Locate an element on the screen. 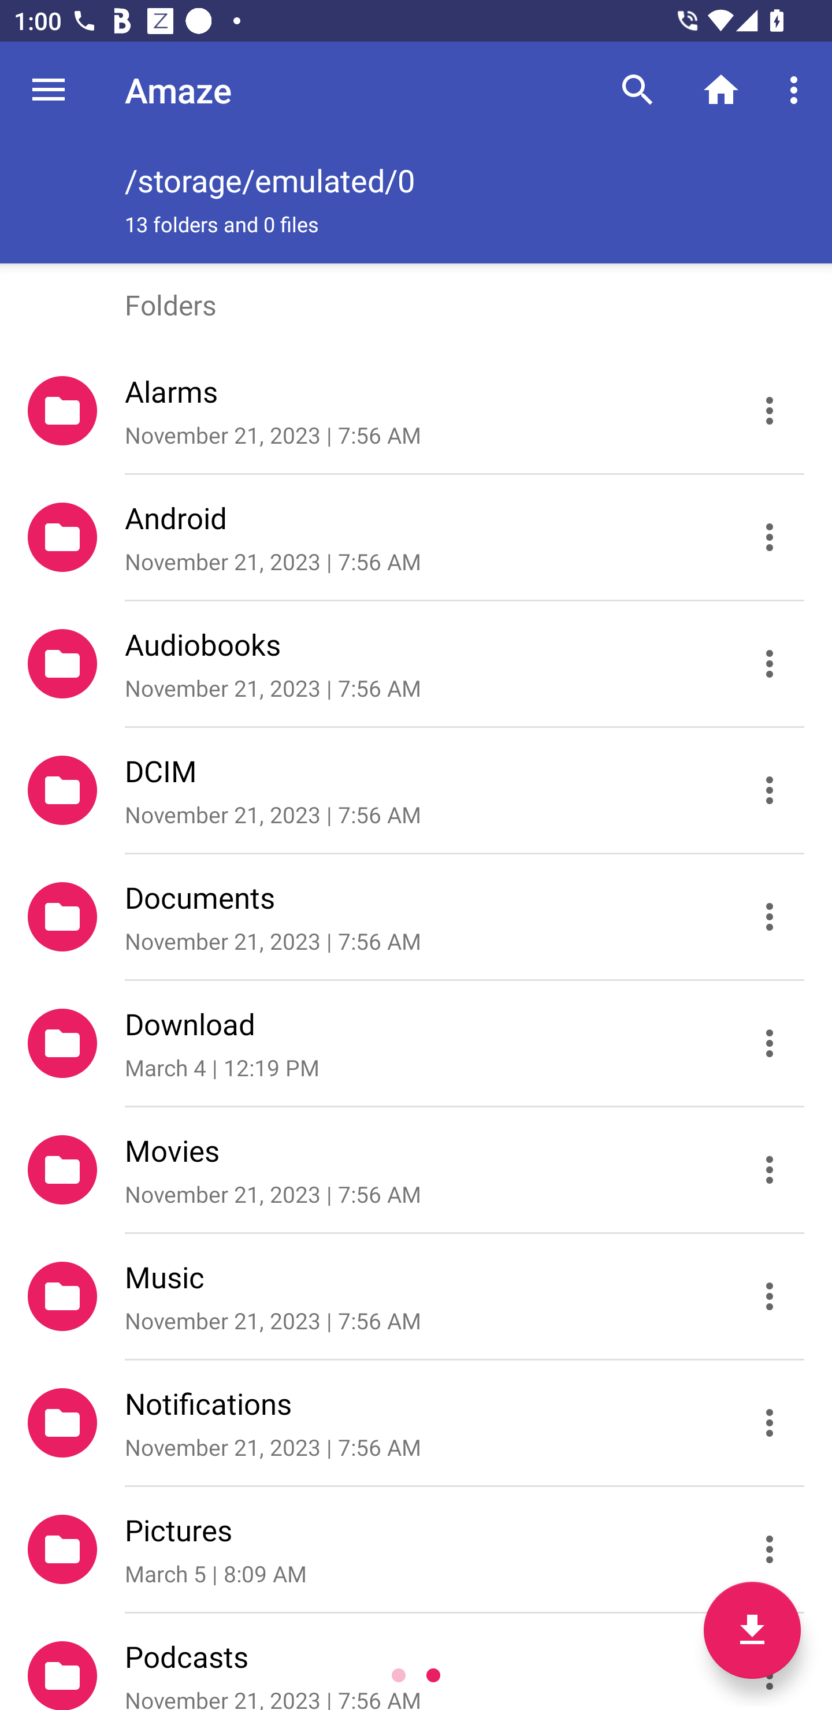 The height and width of the screenshot is (1710, 832). Home is located at coordinates (721, 89).